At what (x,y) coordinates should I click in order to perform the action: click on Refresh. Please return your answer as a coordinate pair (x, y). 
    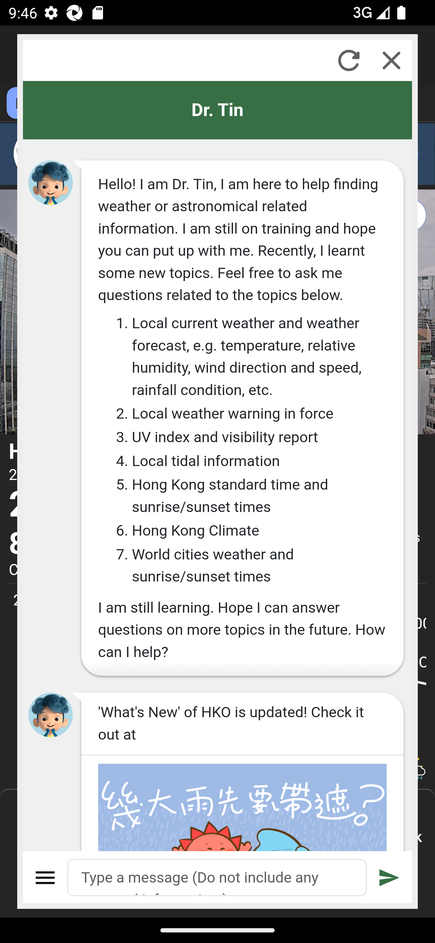
    Looking at the image, I should click on (349, 60).